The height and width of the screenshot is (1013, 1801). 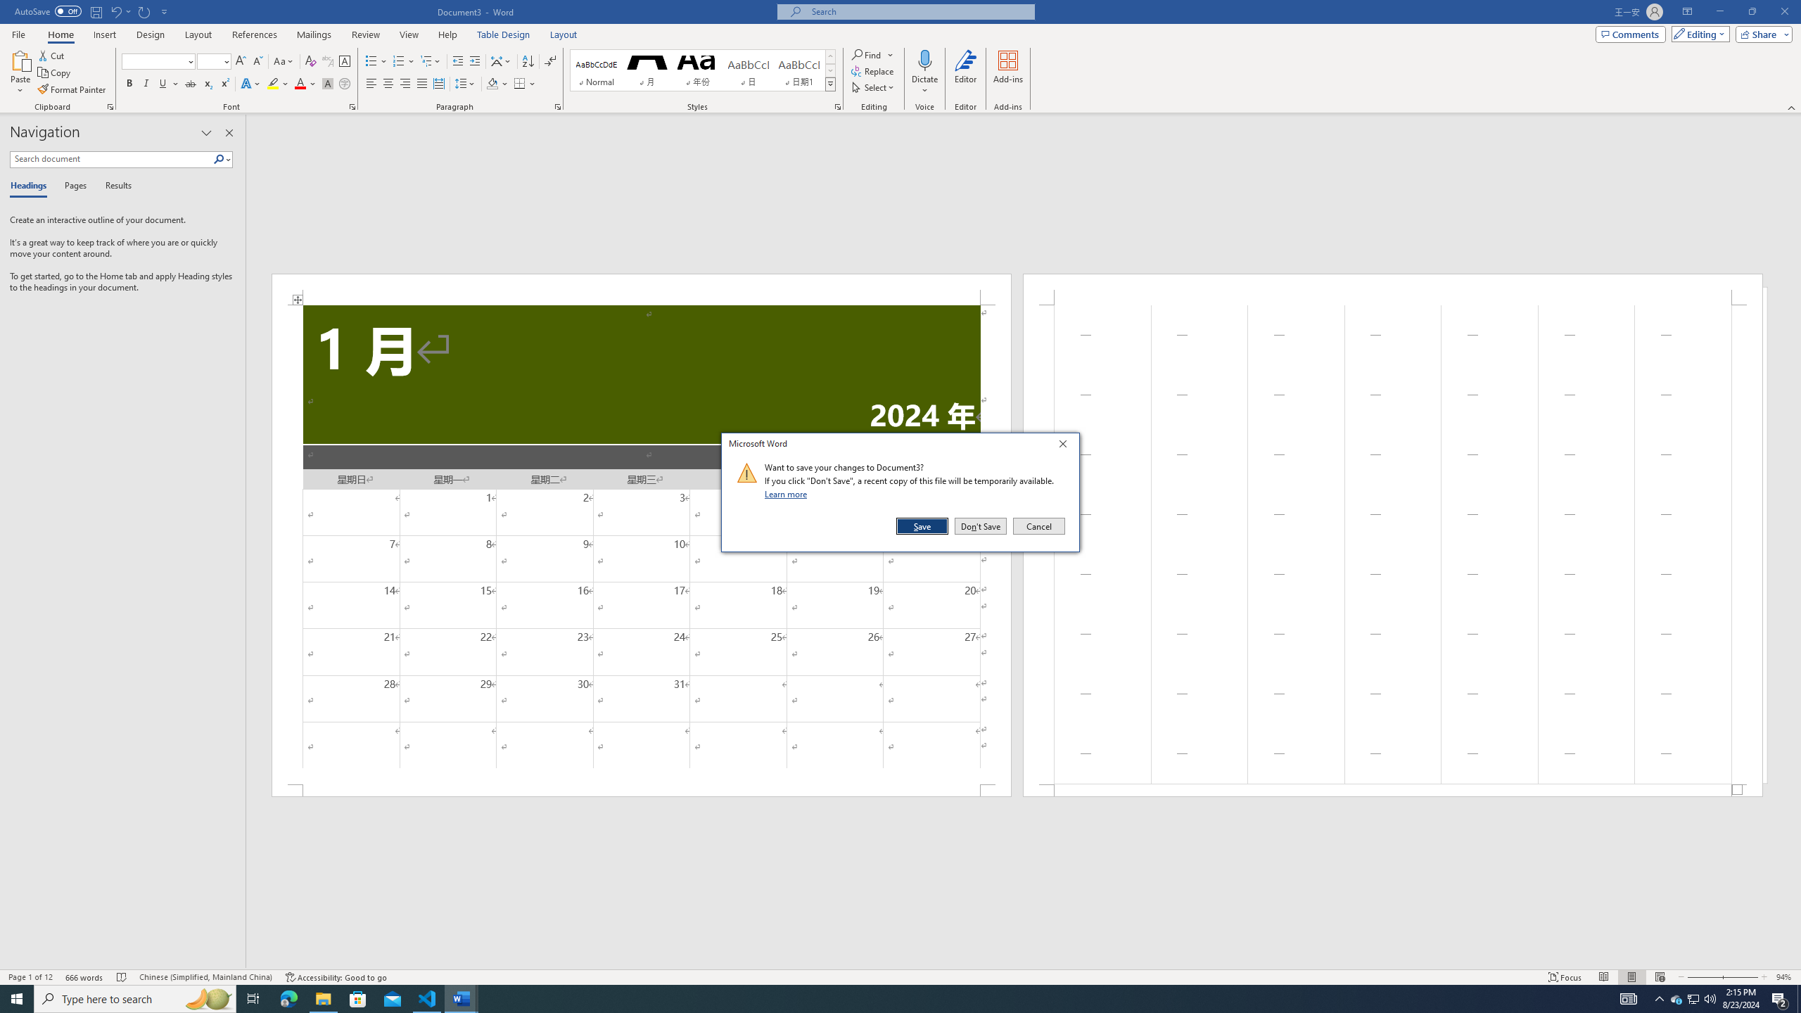 What do you see at coordinates (830, 70) in the screenshot?
I see `Row Down` at bounding box center [830, 70].